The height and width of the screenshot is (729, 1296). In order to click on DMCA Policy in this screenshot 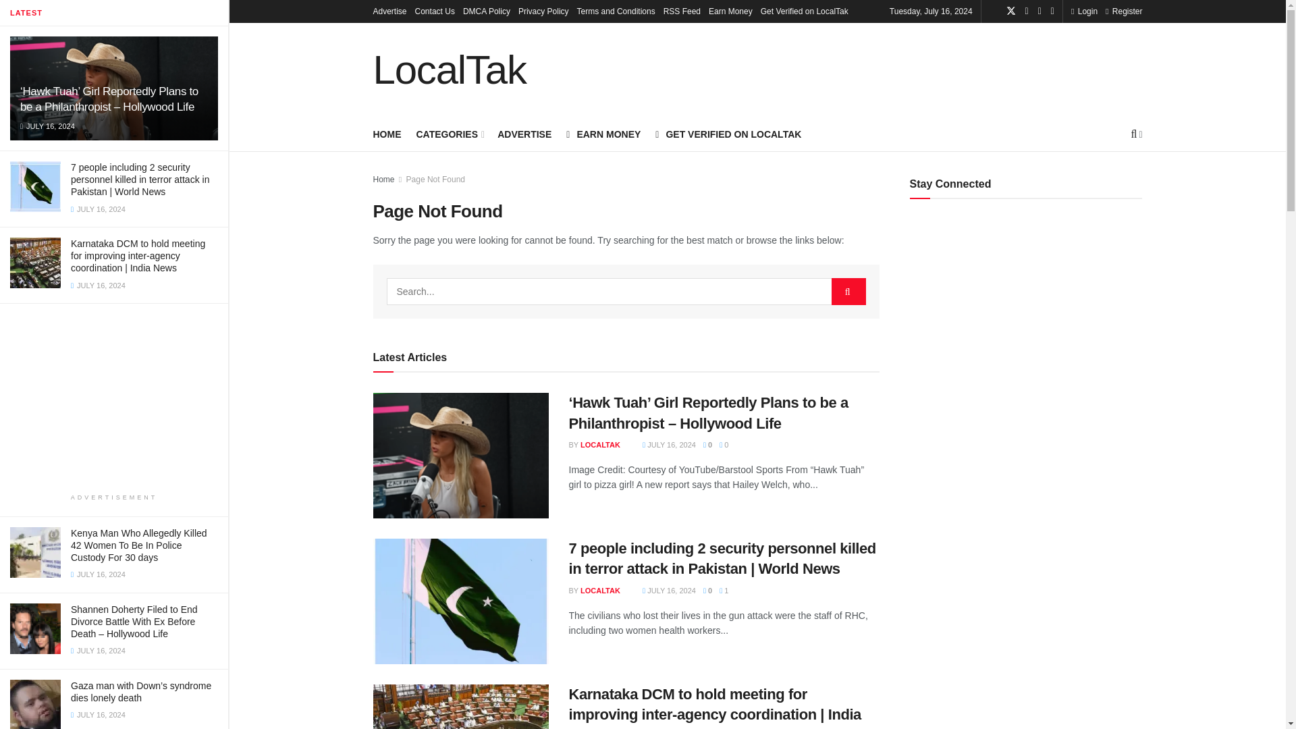, I will do `click(486, 11)`.